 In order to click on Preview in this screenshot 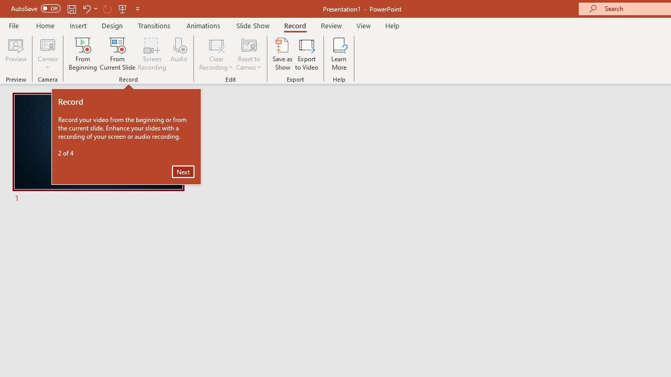, I will do `click(16, 53)`.